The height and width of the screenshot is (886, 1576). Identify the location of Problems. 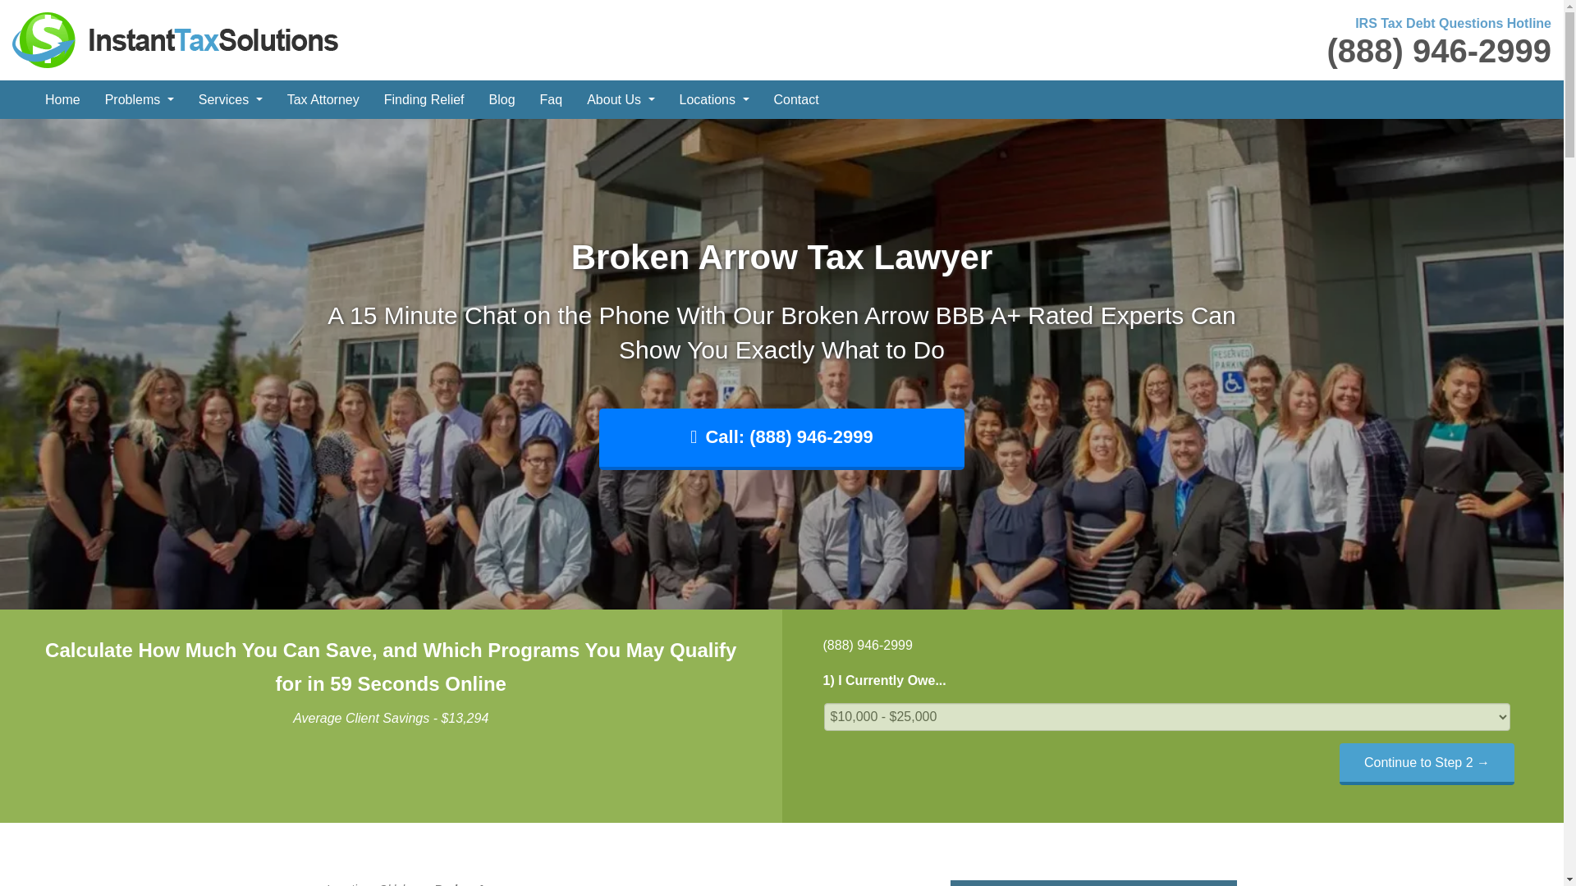
(140, 99).